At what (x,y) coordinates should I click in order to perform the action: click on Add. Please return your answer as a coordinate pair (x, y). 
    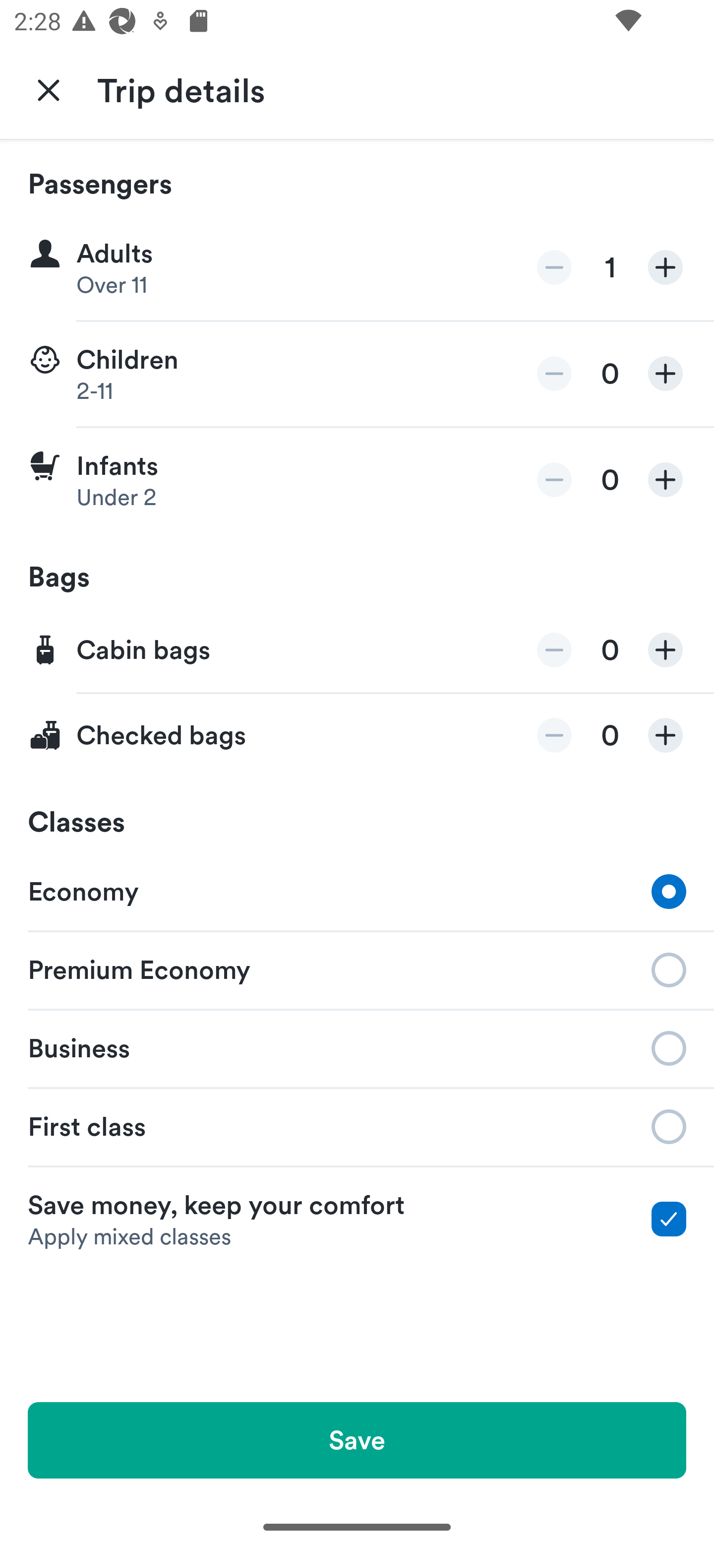
    Looking at the image, I should click on (665, 268).